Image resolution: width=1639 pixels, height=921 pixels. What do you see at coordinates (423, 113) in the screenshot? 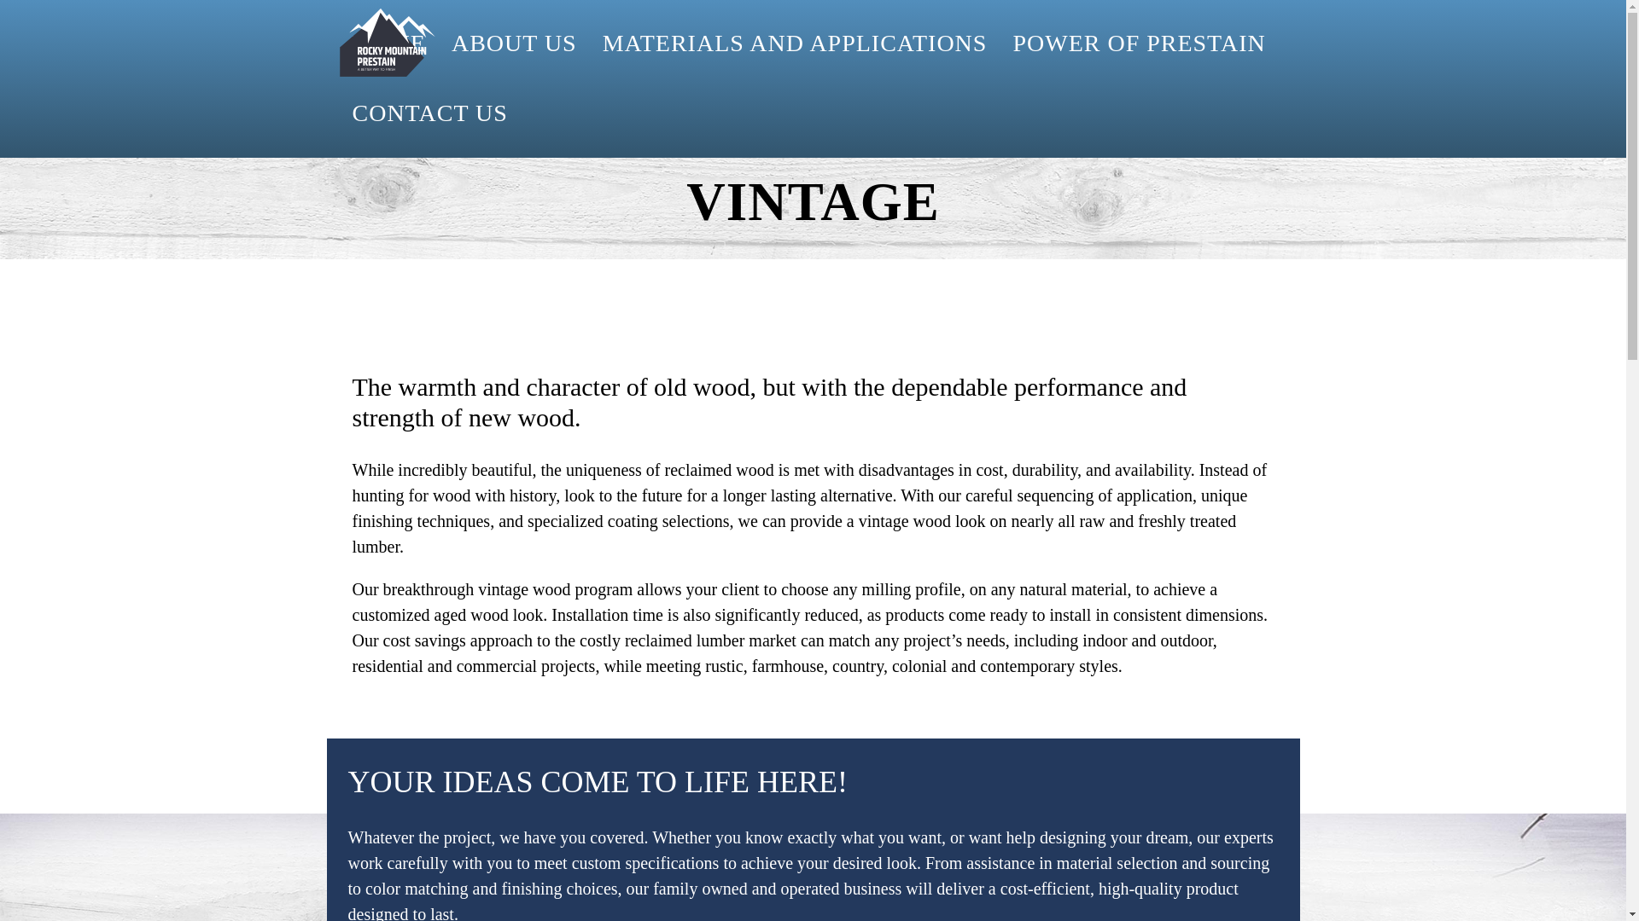
I see `CONTACT US` at bounding box center [423, 113].